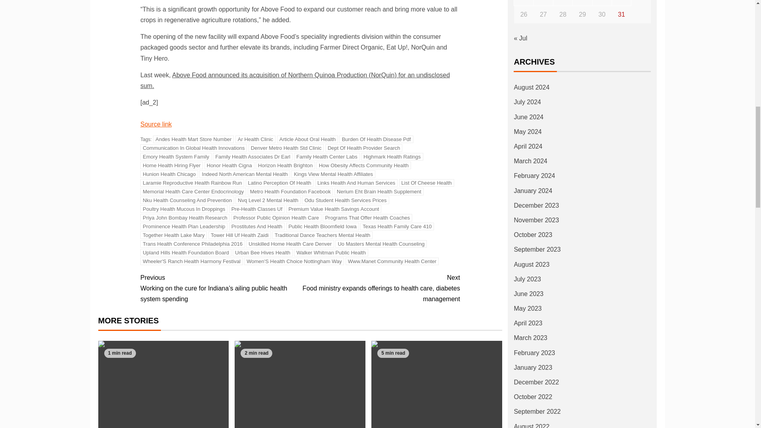 This screenshot has width=761, height=428. What do you see at coordinates (307, 139) in the screenshot?
I see `Article About Oral Health` at bounding box center [307, 139].